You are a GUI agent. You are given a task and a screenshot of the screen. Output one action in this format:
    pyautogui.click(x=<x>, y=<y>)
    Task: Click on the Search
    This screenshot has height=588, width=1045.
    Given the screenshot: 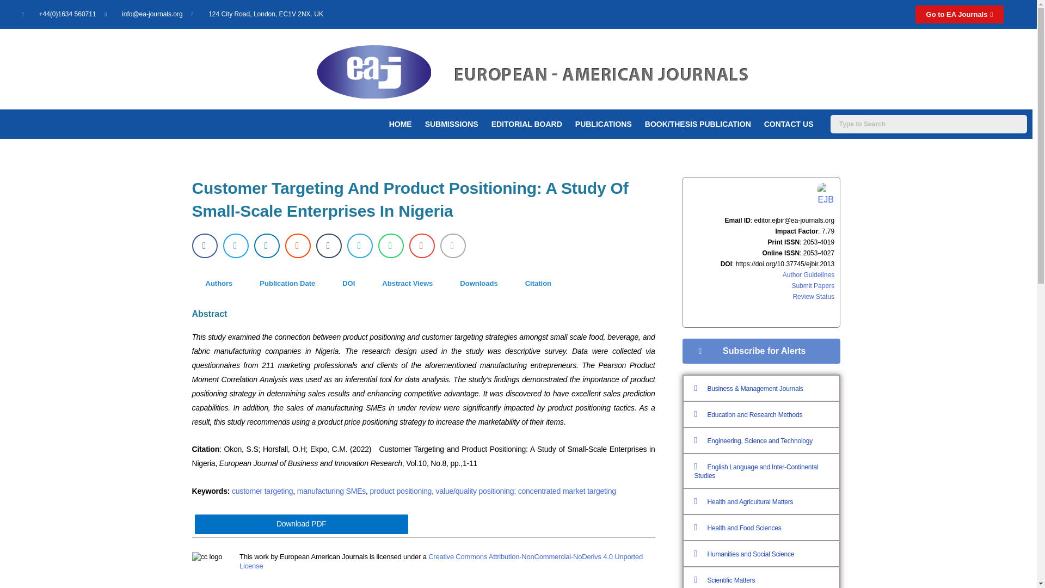 What is the action you would take?
    pyautogui.click(x=929, y=124)
    